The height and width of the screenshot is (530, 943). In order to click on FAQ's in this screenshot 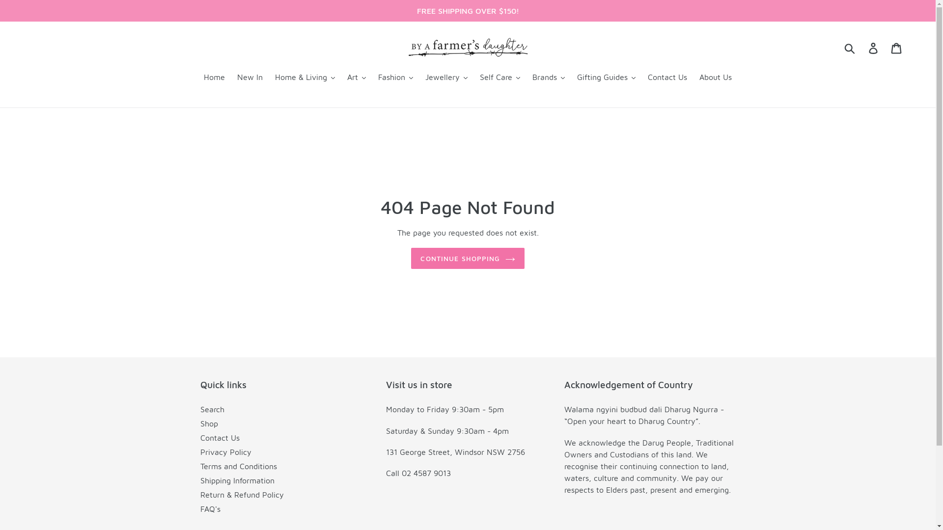, I will do `click(210, 509)`.